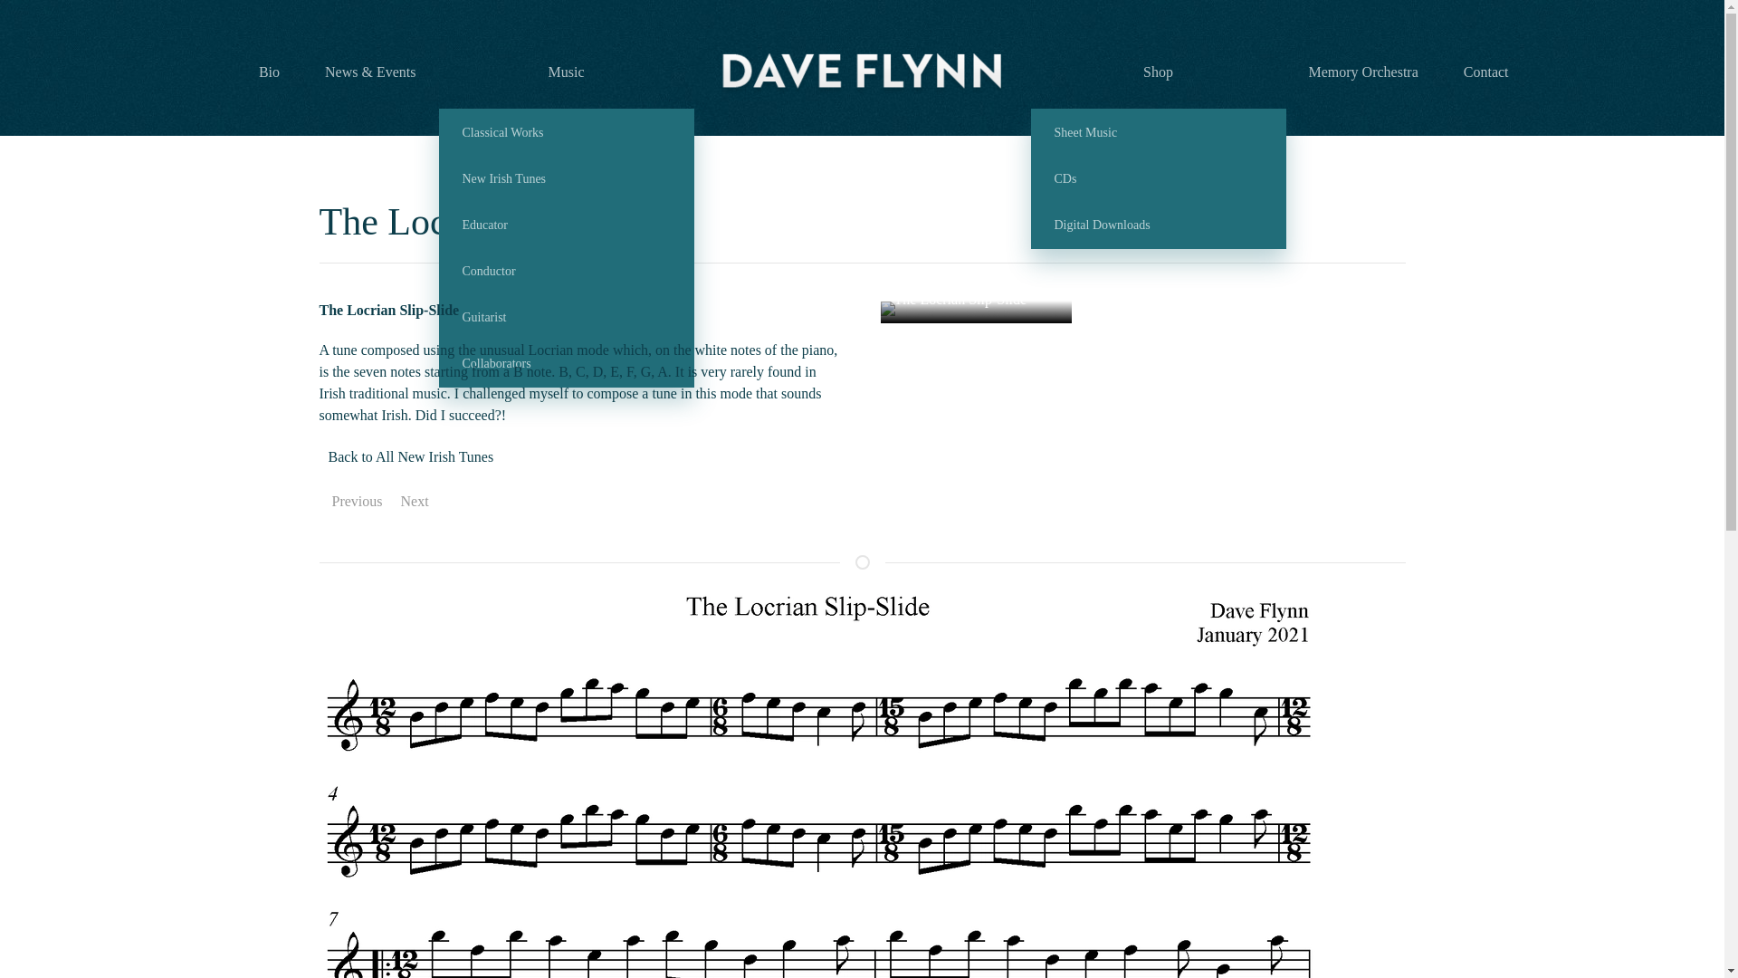 The image size is (1738, 978). Describe the element at coordinates (270, 72) in the screenshot. I see `Bio` at that location.